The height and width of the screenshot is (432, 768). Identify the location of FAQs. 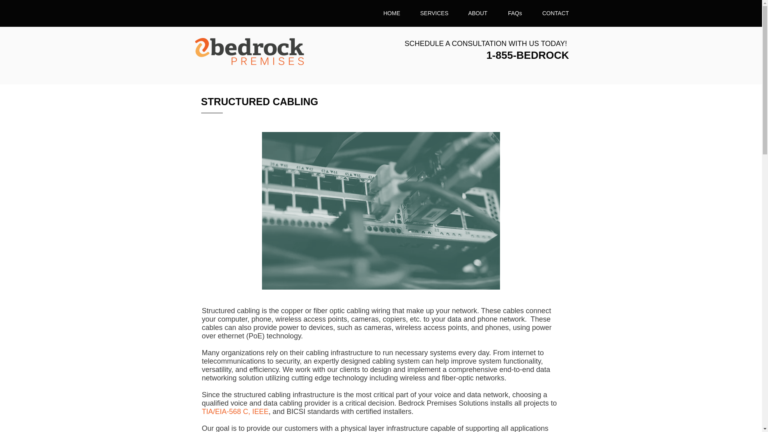
(515, 13).